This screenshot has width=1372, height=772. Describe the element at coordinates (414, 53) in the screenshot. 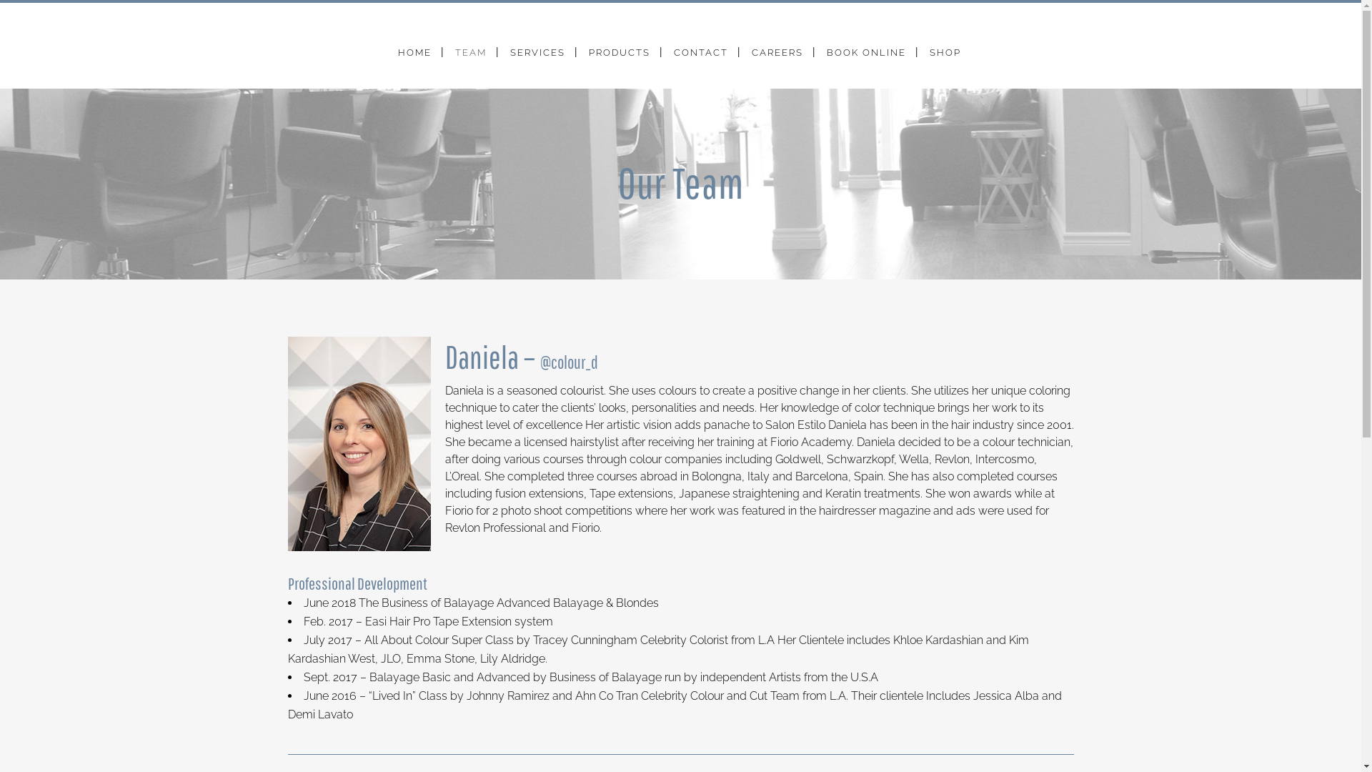

I see `HOME` at that location.